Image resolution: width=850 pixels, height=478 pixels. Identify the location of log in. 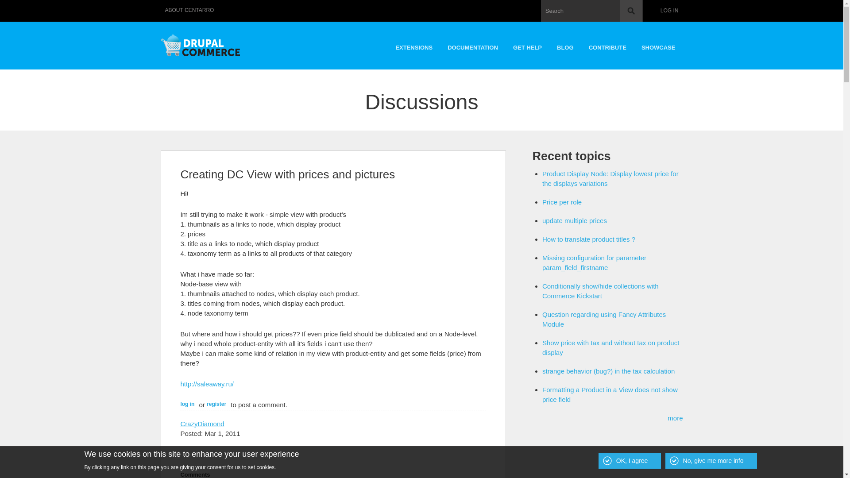
(187, 404).